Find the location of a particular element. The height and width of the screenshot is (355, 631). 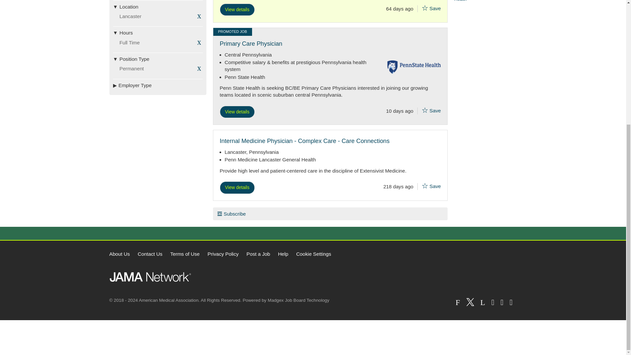

JAMA Network is located at coordinates (150, 277).